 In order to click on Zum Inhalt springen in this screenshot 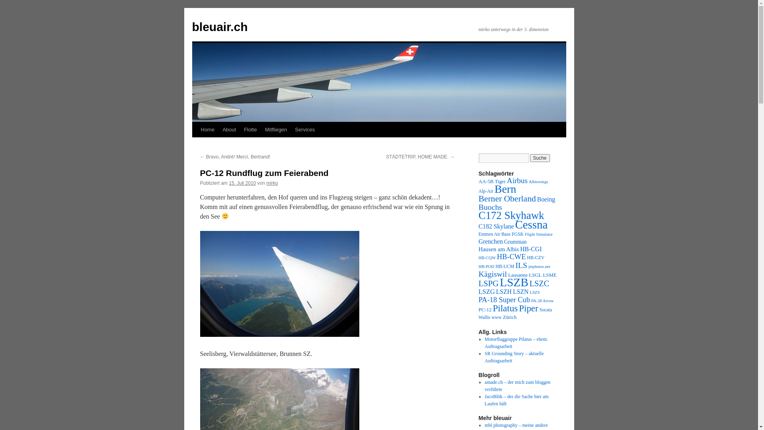, I will do `click(196, 145)`.